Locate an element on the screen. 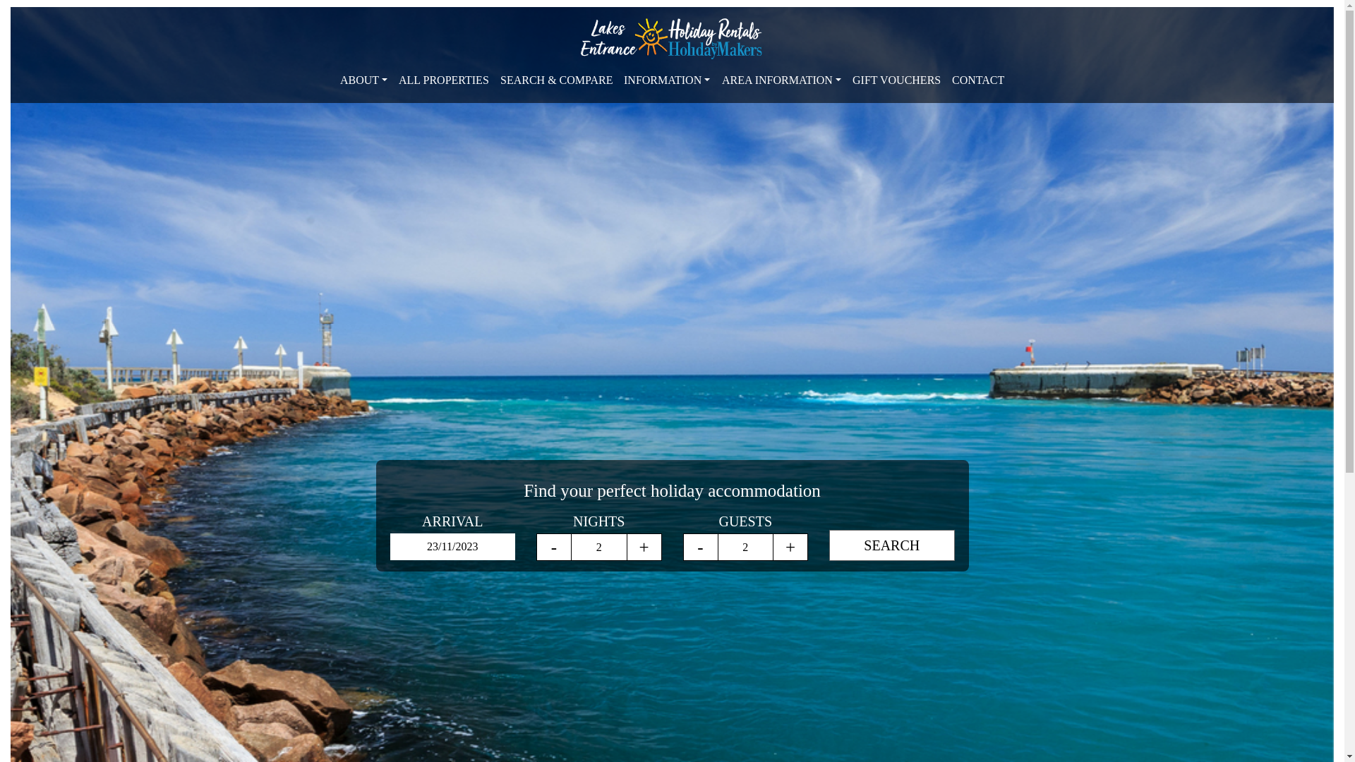  - is located at coordinates (554, 548).